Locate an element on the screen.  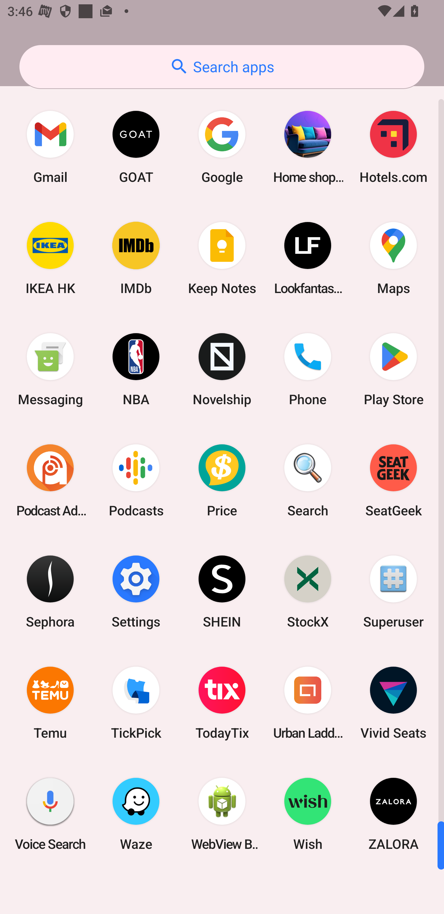
Urban Ladder is located at coordinates (308, 703).